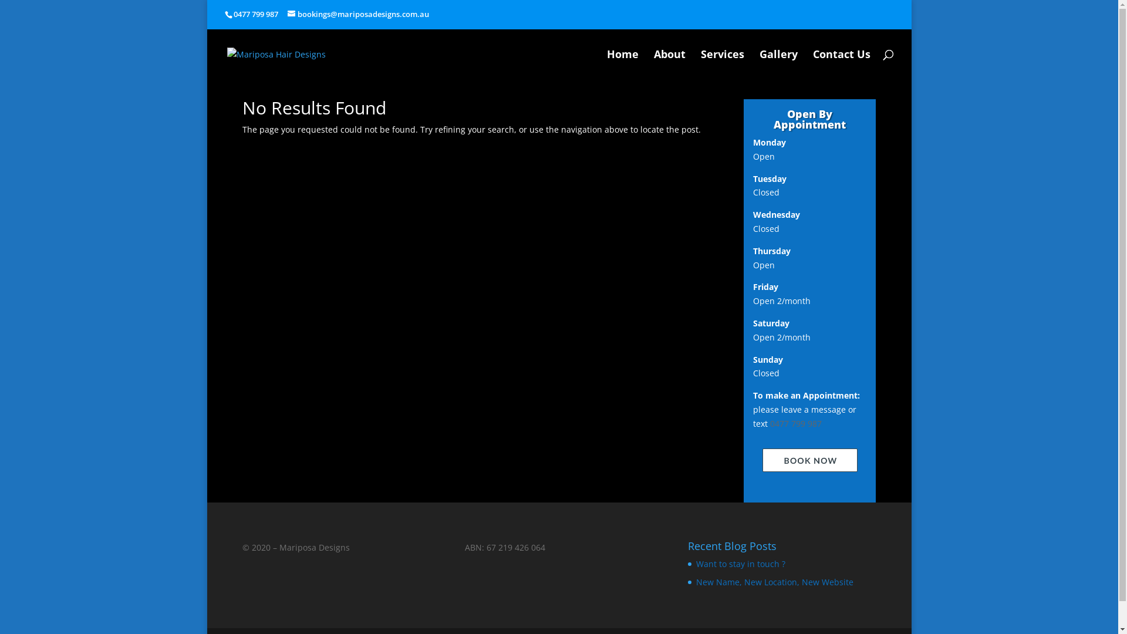 This screenshot has height=634, width=1127. What do you see at coordinates (256, 14) in the screenshot?
I see `0477 799 987` at bounding box center [256, 14].